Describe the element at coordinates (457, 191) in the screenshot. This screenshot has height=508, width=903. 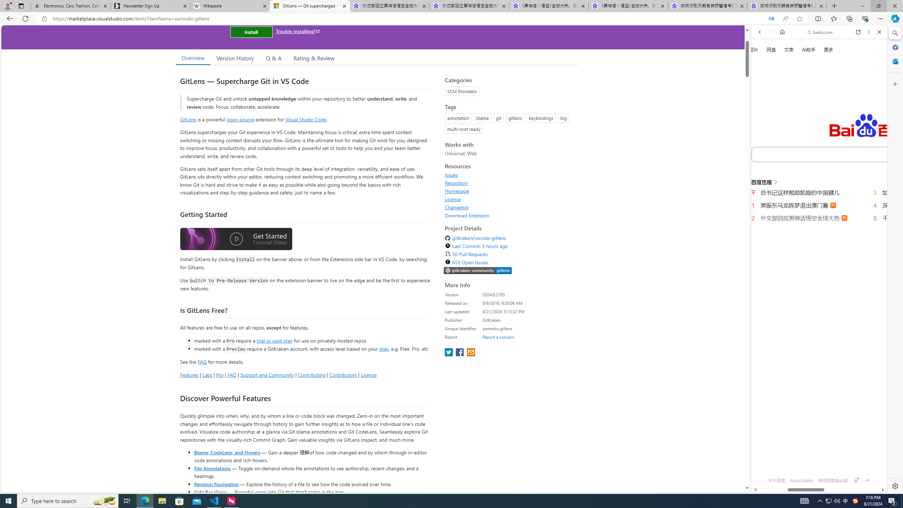
I see `Homepage` at that location.